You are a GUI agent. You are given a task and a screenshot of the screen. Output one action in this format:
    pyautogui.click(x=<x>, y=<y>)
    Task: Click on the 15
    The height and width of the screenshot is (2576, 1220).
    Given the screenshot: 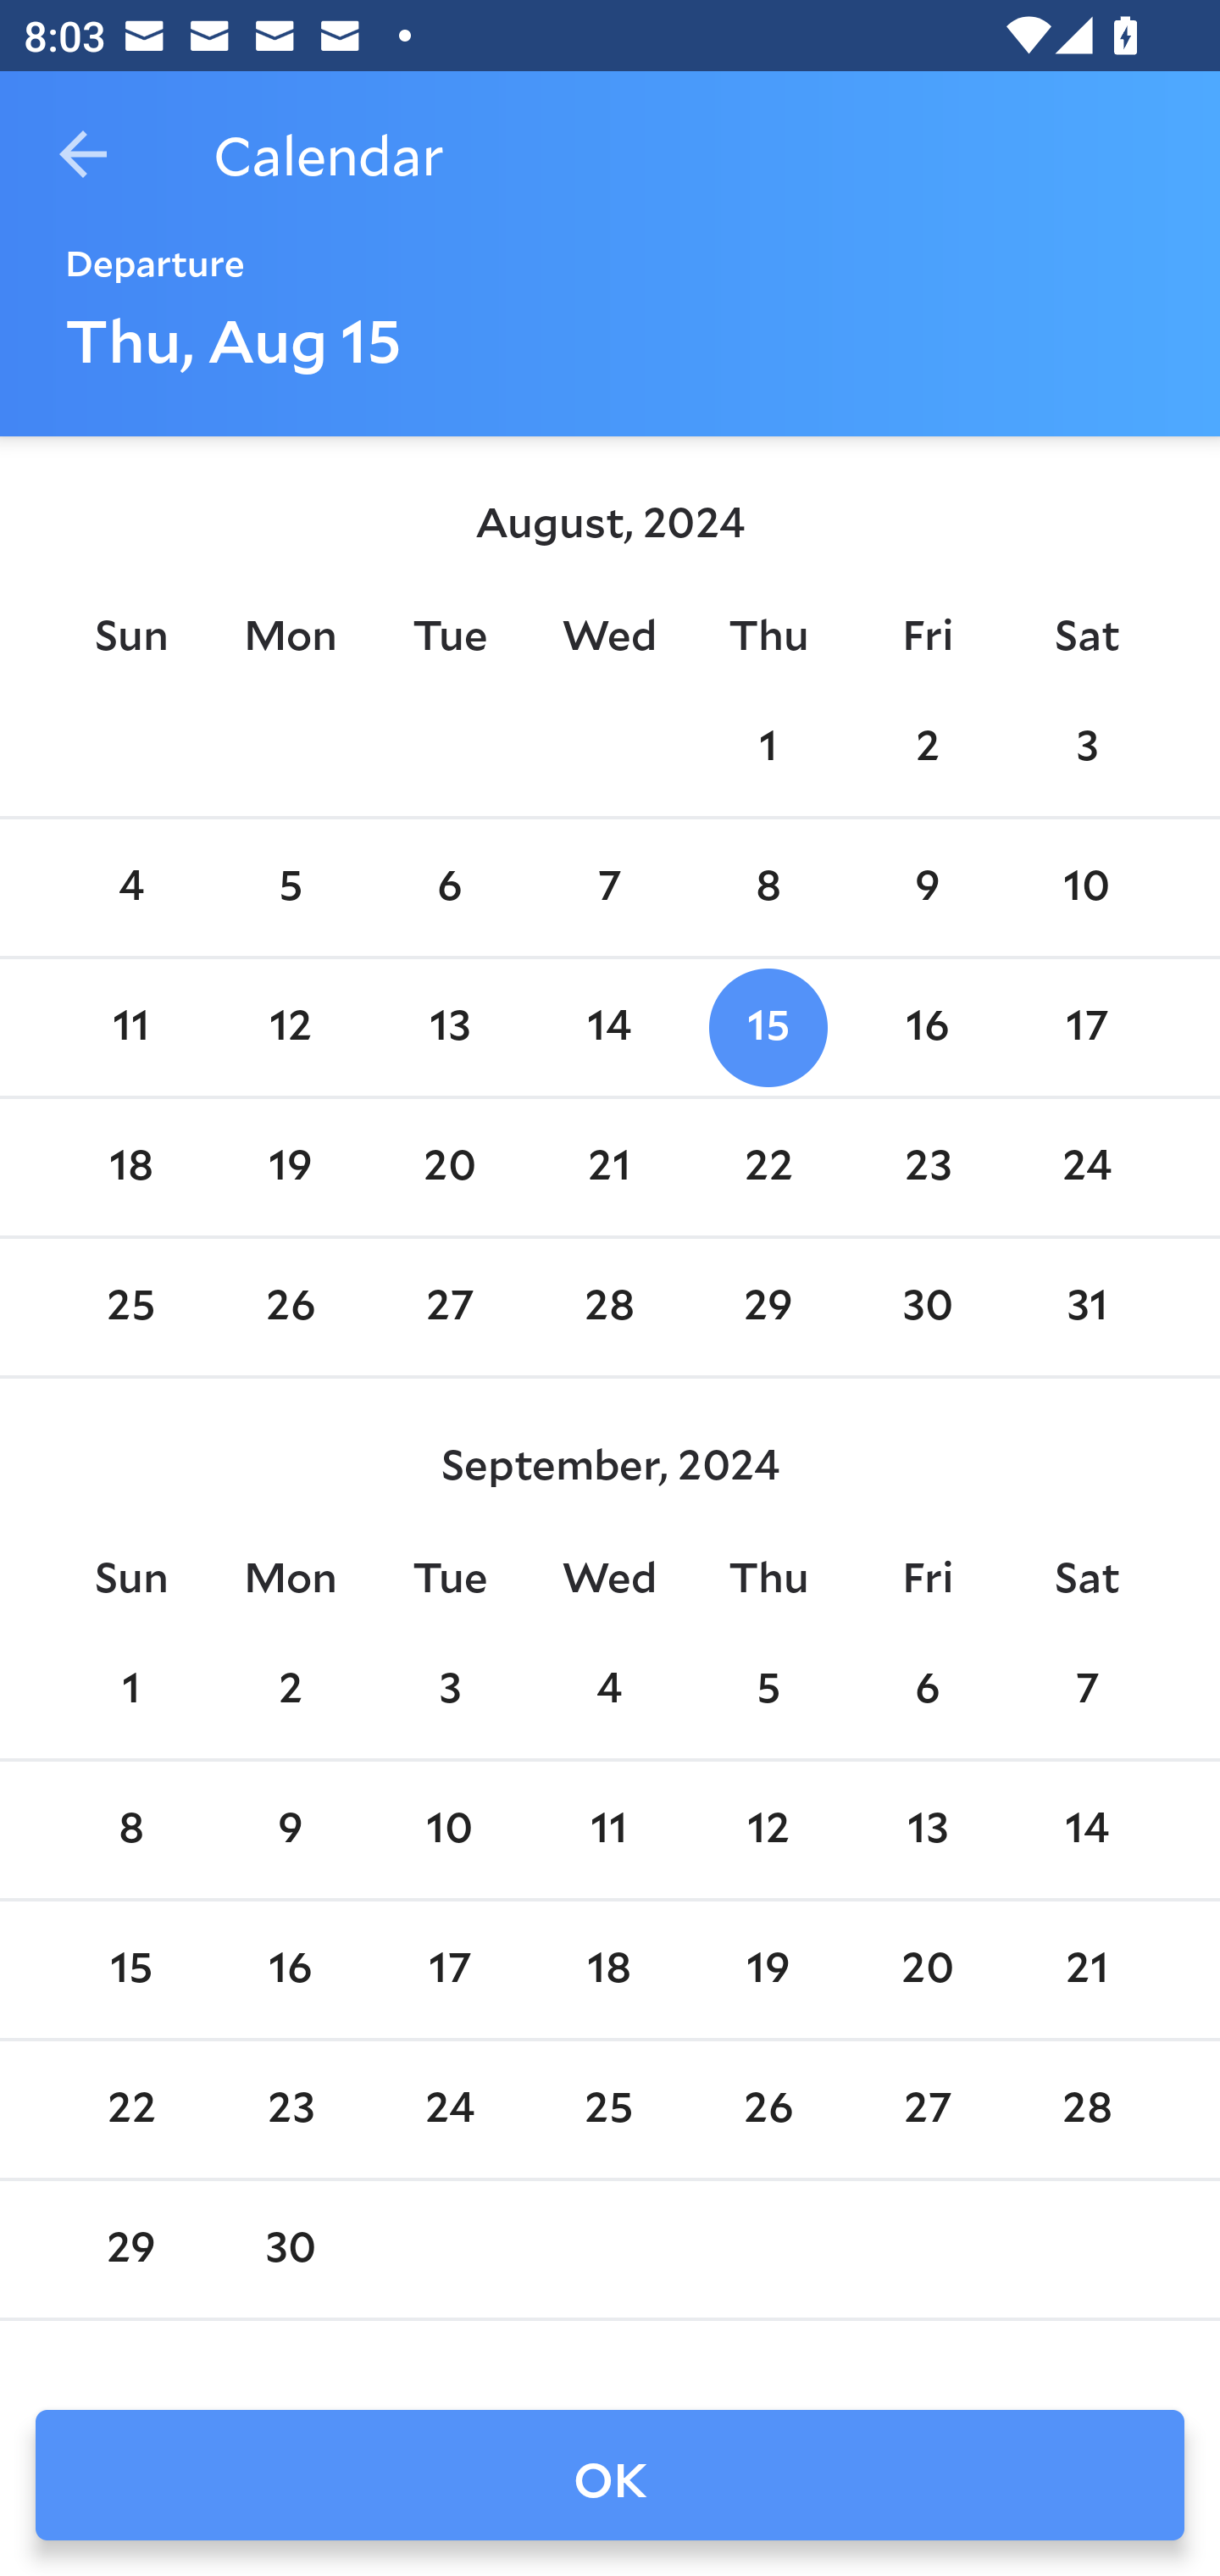 What is the action you would take?
    pyautogui.click(x=130, y=1970)
    